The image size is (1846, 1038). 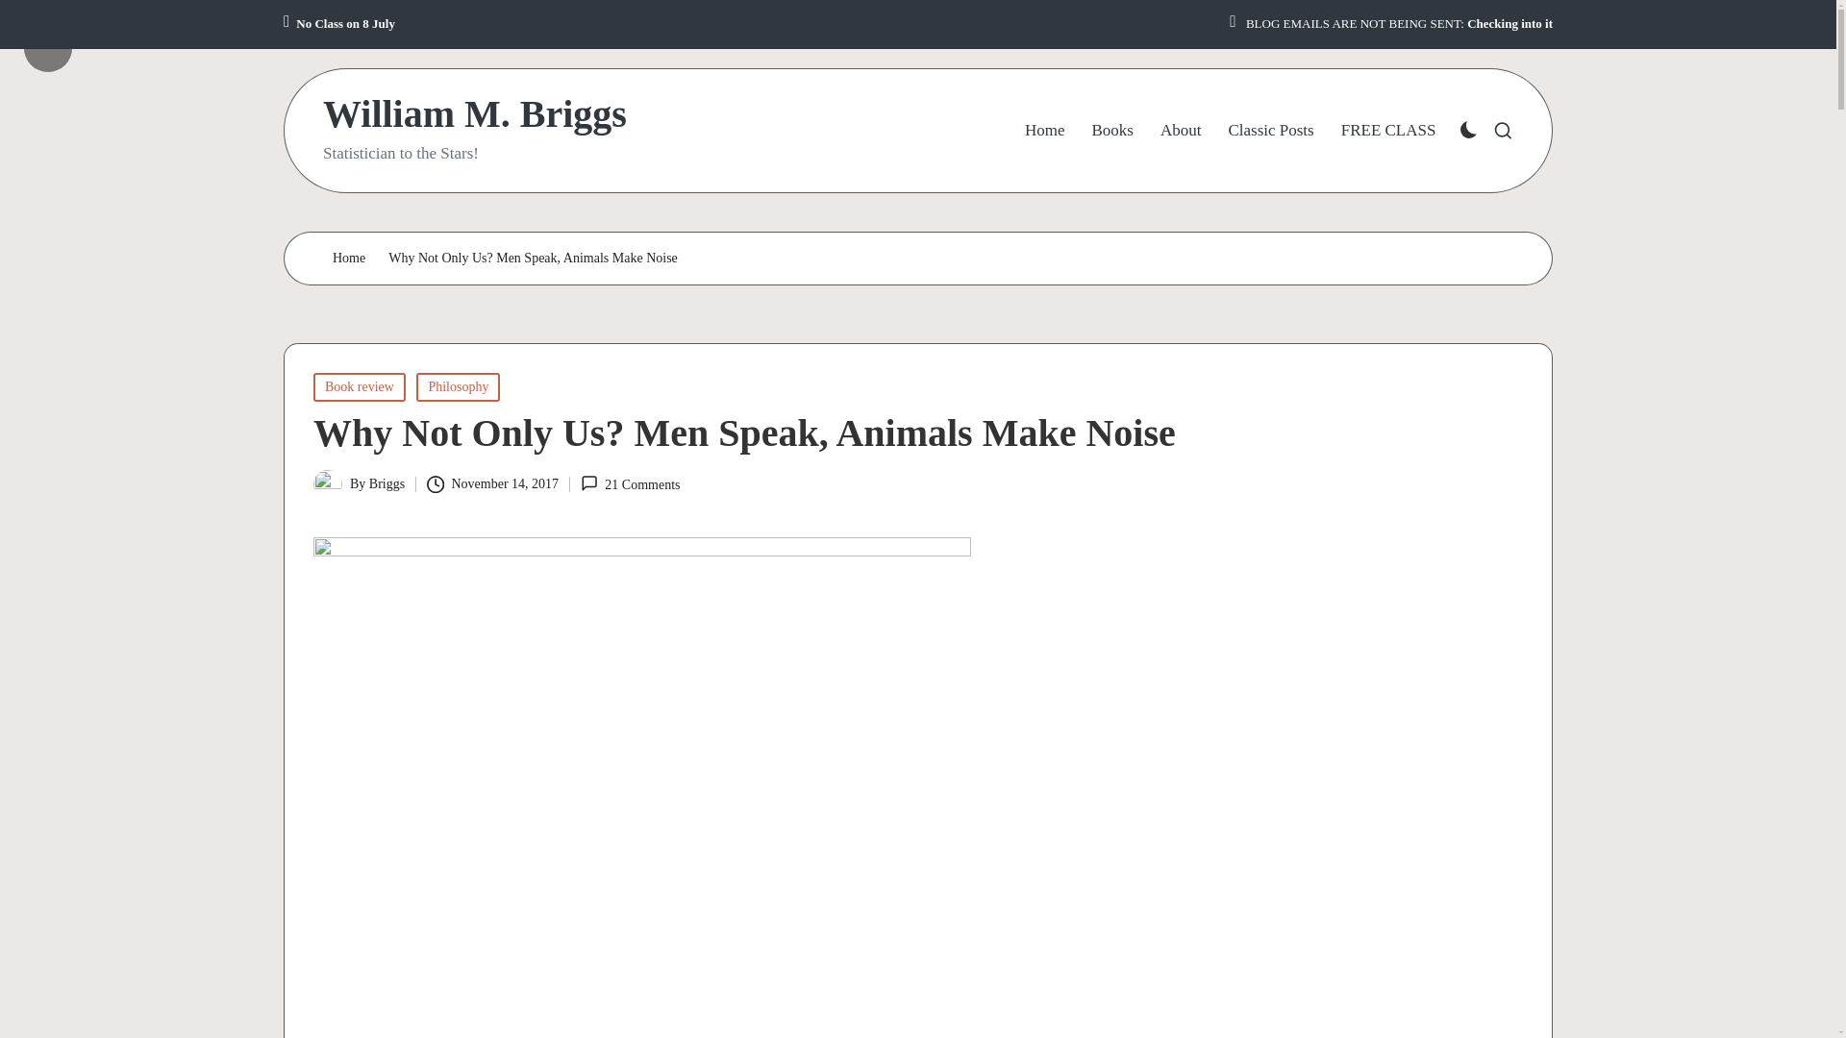 I want to click on Home, so click(x=1044, y=131).